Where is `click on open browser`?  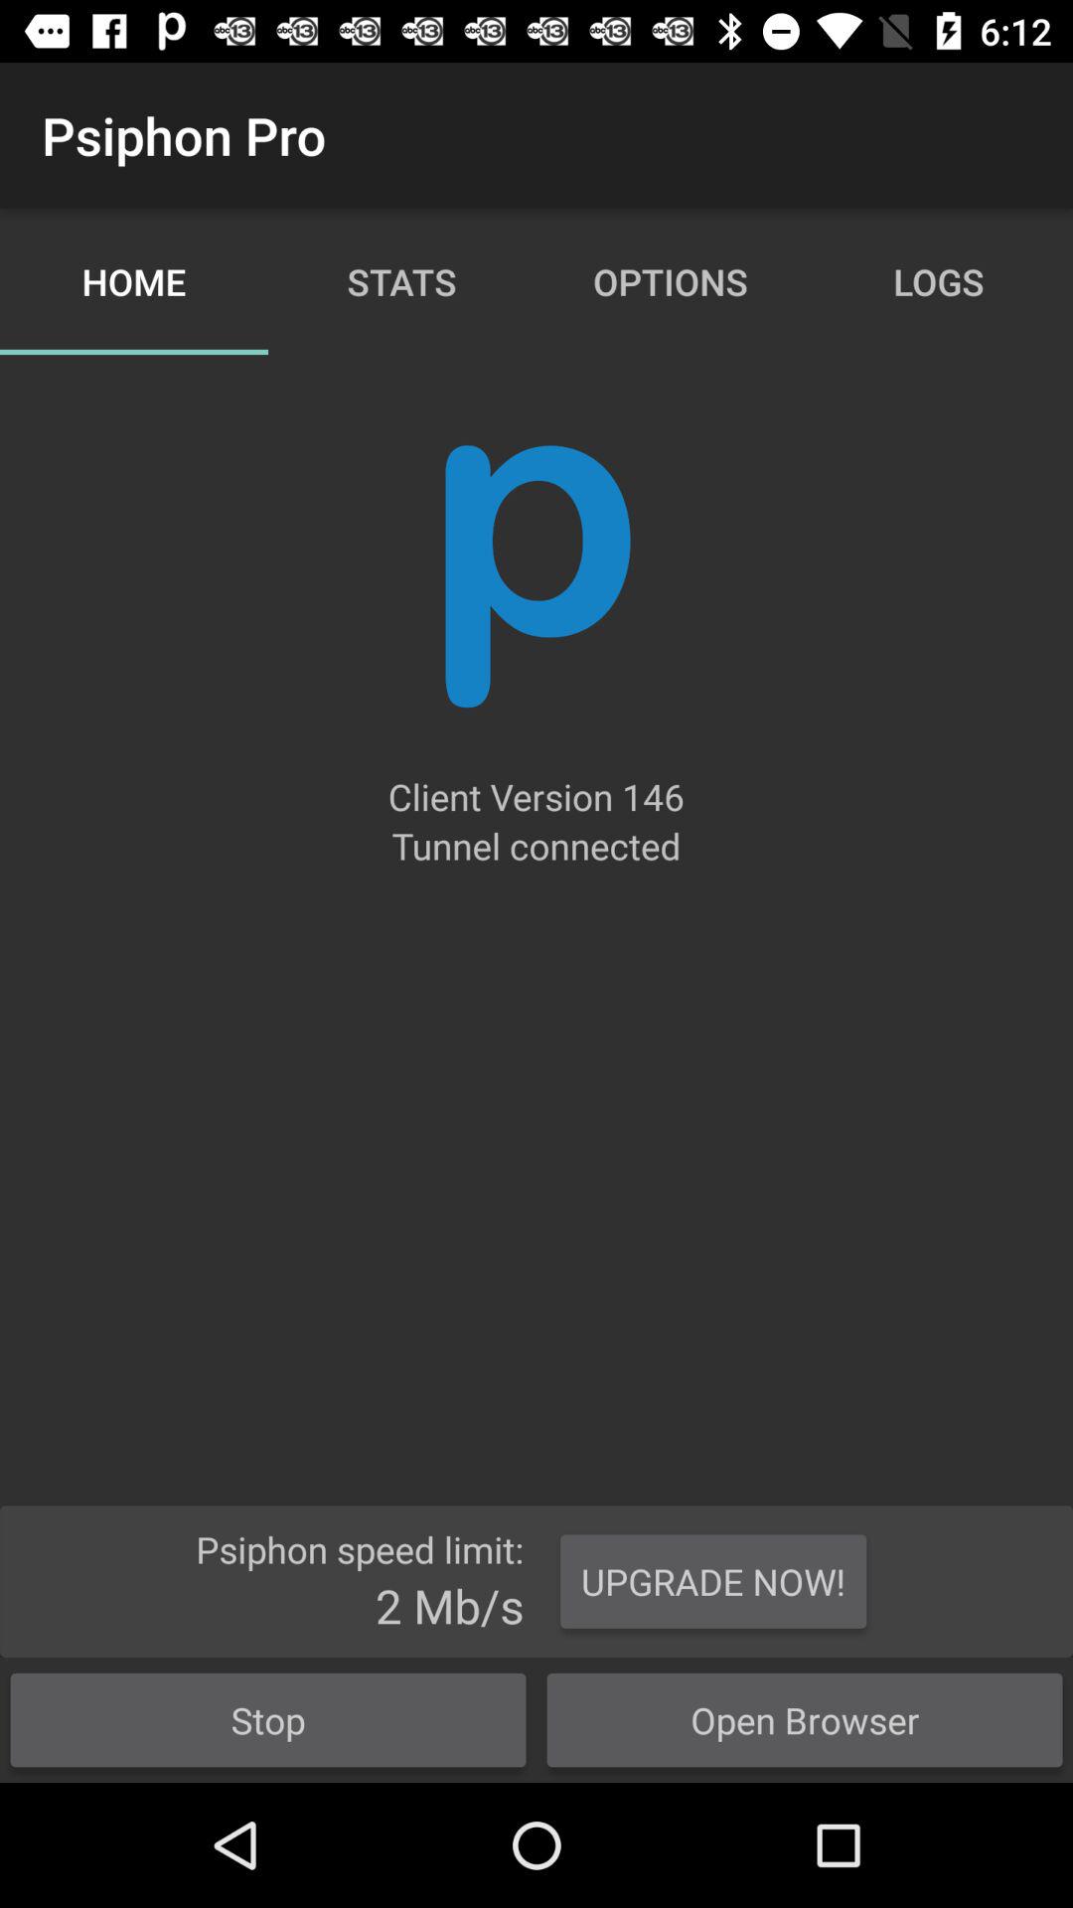 click on open browser is located at coordinates (805, 1719).